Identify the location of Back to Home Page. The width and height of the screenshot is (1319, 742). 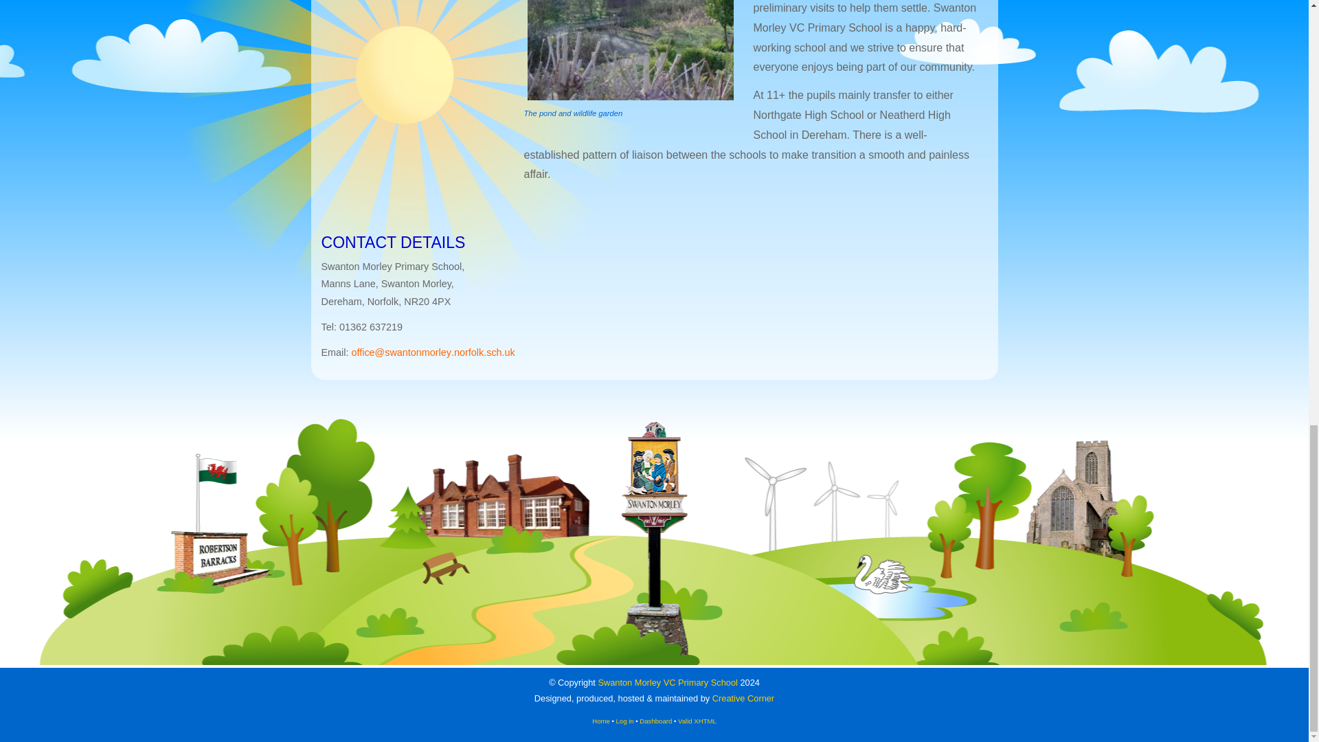
(600, 721).